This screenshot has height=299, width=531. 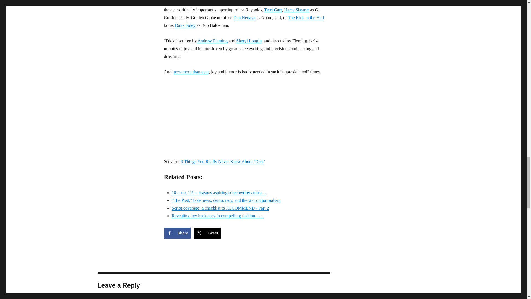 What do you see at coordinates (177, 233) in the screenshot?
I see `Share` at bounding box center [177, 233].